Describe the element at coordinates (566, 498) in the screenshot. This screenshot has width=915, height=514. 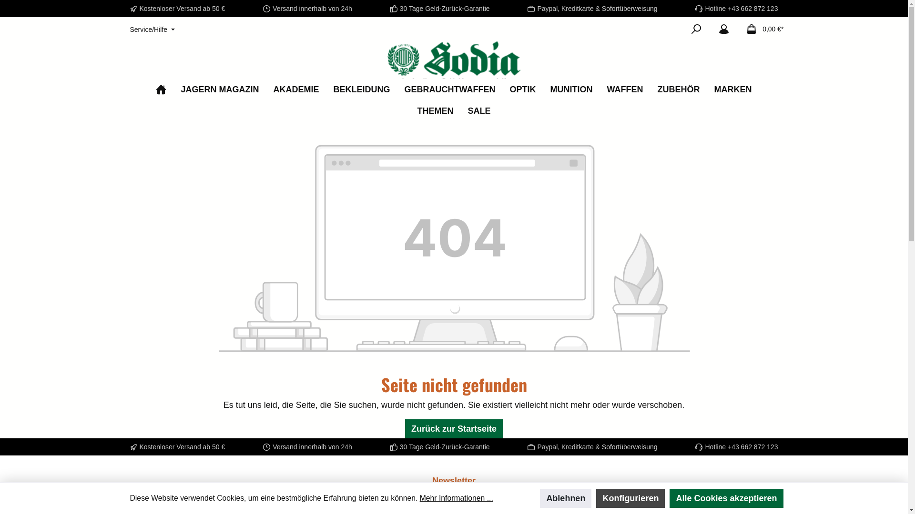
I see `Ablehnen` at that location.